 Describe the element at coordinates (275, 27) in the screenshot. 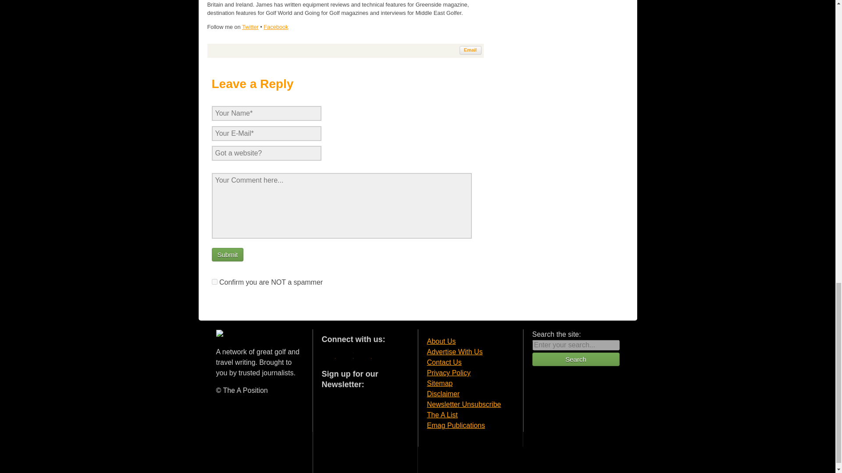

I see `Facebook` at that location.